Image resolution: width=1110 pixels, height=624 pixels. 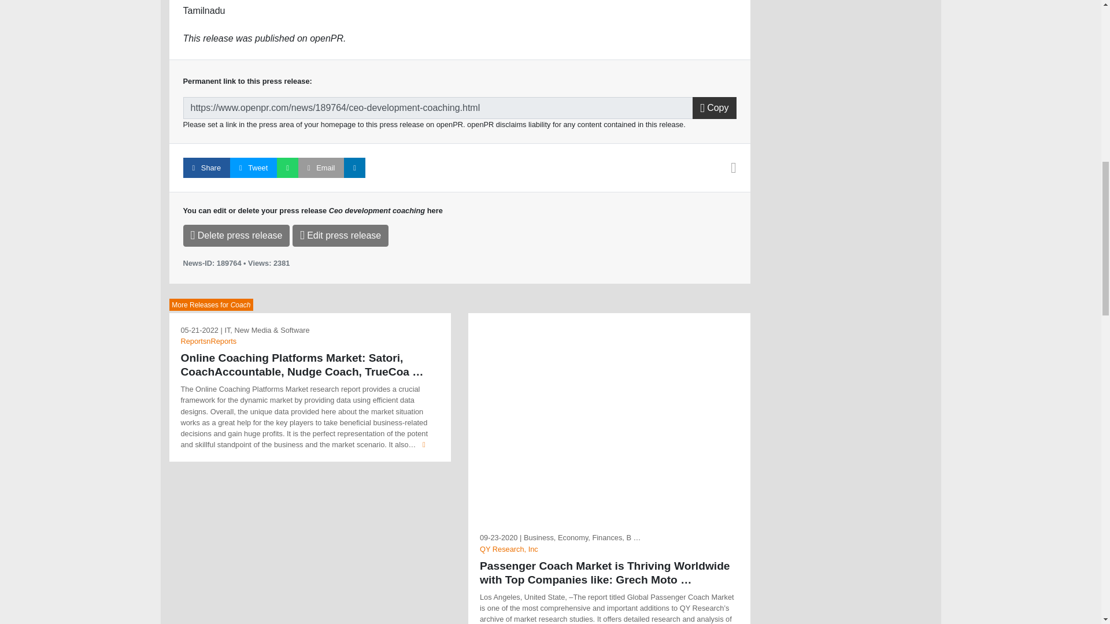 I want to click on WhatsApp, so click(x=287, y=168).